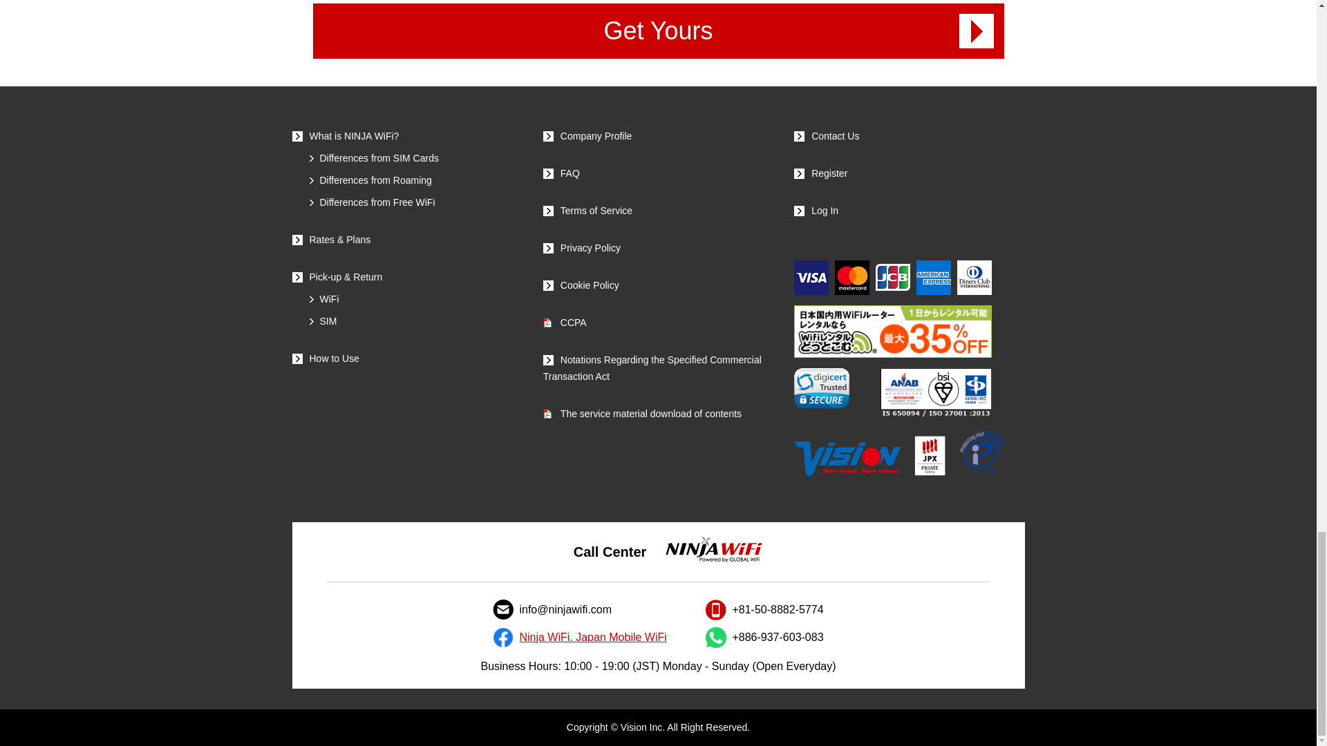 The width and height of the screenshot is (1327, 746). What do you see at coordinates (372, 202) in the screenshot?
I see `Differences from Free WiFi` at bounding box center [372, 202].